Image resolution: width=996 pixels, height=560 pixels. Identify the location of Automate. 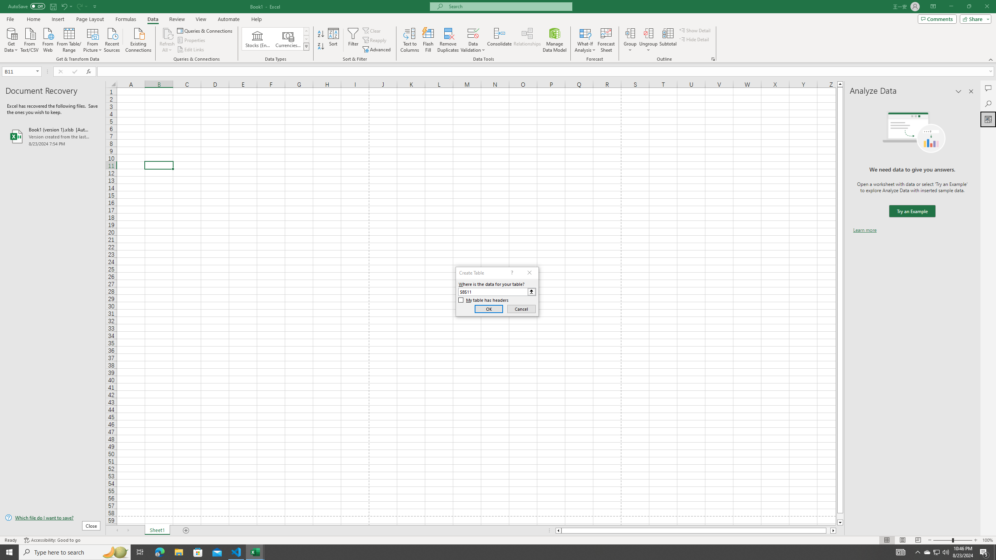
(229, 19).